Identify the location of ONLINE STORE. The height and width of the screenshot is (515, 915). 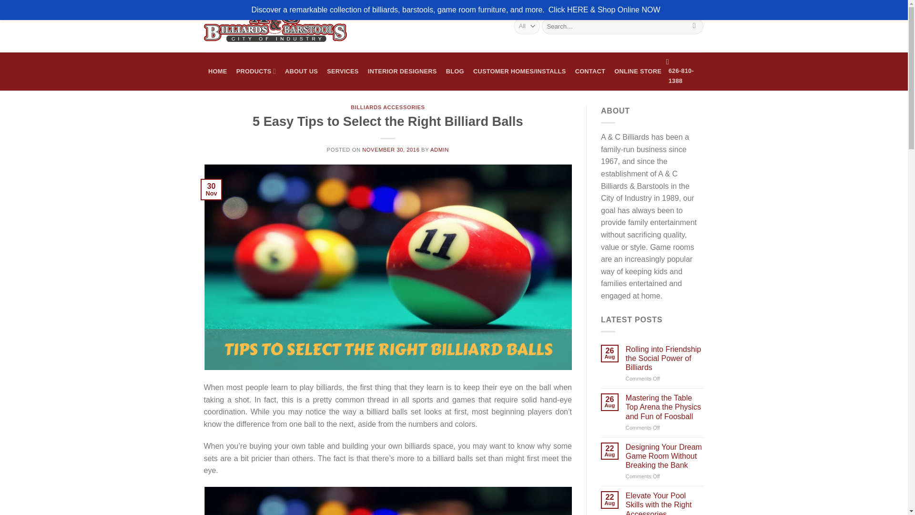
(638, 72).